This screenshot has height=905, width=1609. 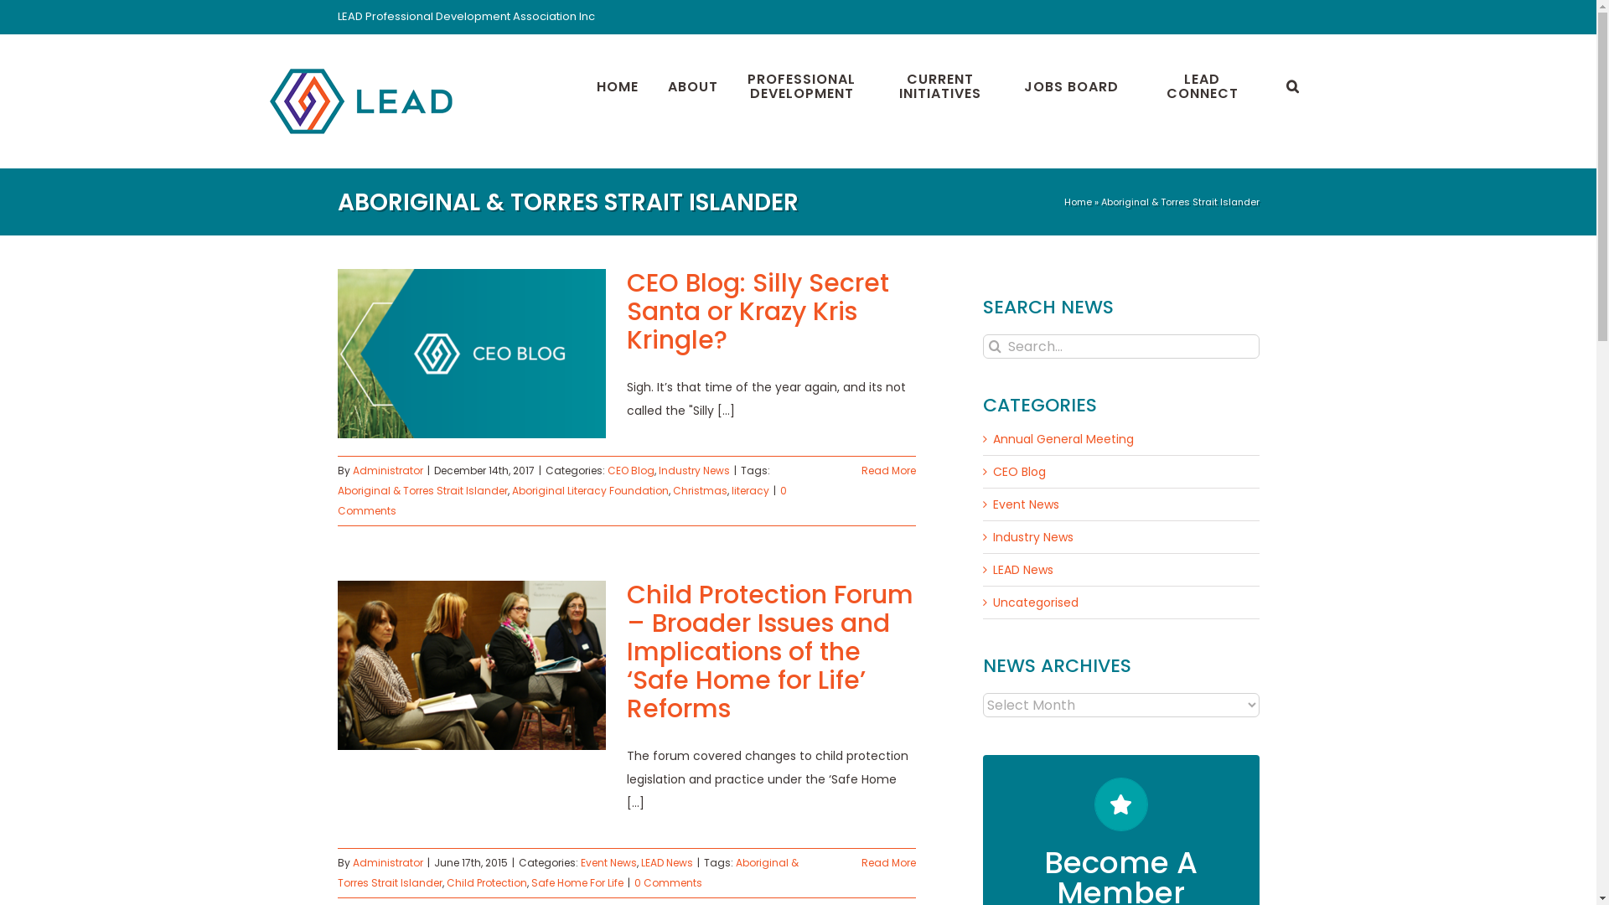 I want to click on Search, so click(x=1292, y=84).